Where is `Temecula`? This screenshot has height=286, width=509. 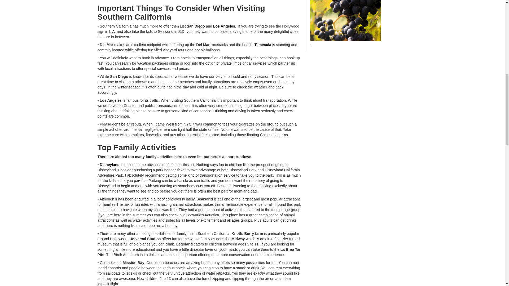 Temecula is located at coordinates (263, 44).